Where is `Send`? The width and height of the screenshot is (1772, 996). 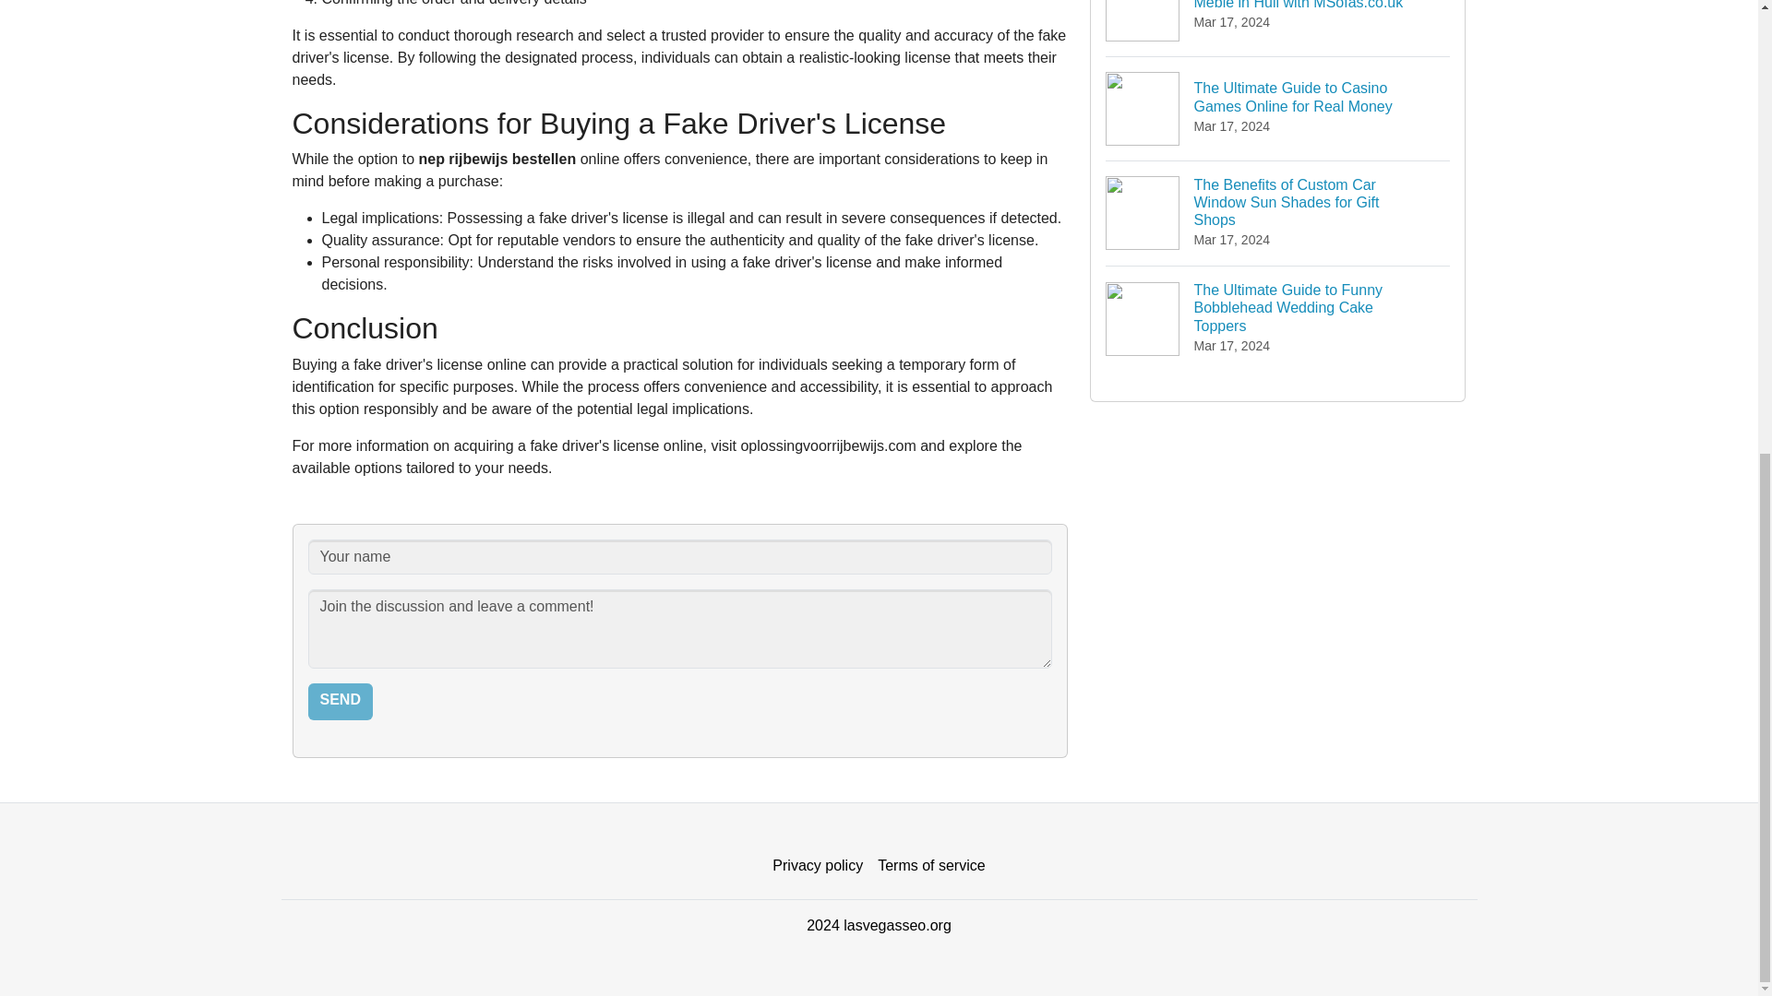
Send is located at coordinates (340, 701).